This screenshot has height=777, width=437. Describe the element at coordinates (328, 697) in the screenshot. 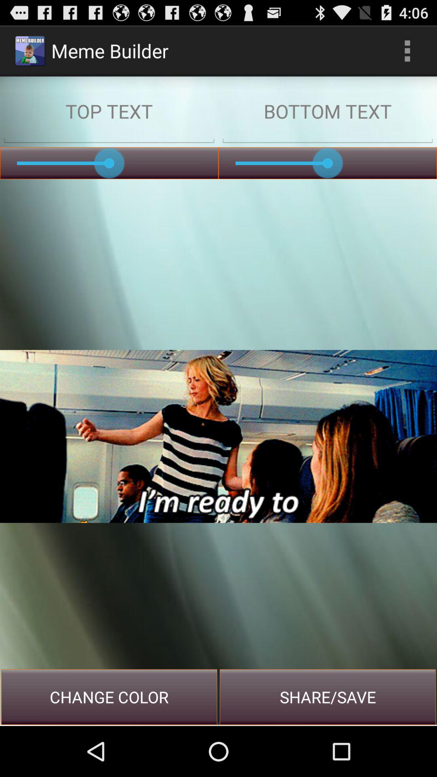

I see `click the button to the right of the change color item` at that location.